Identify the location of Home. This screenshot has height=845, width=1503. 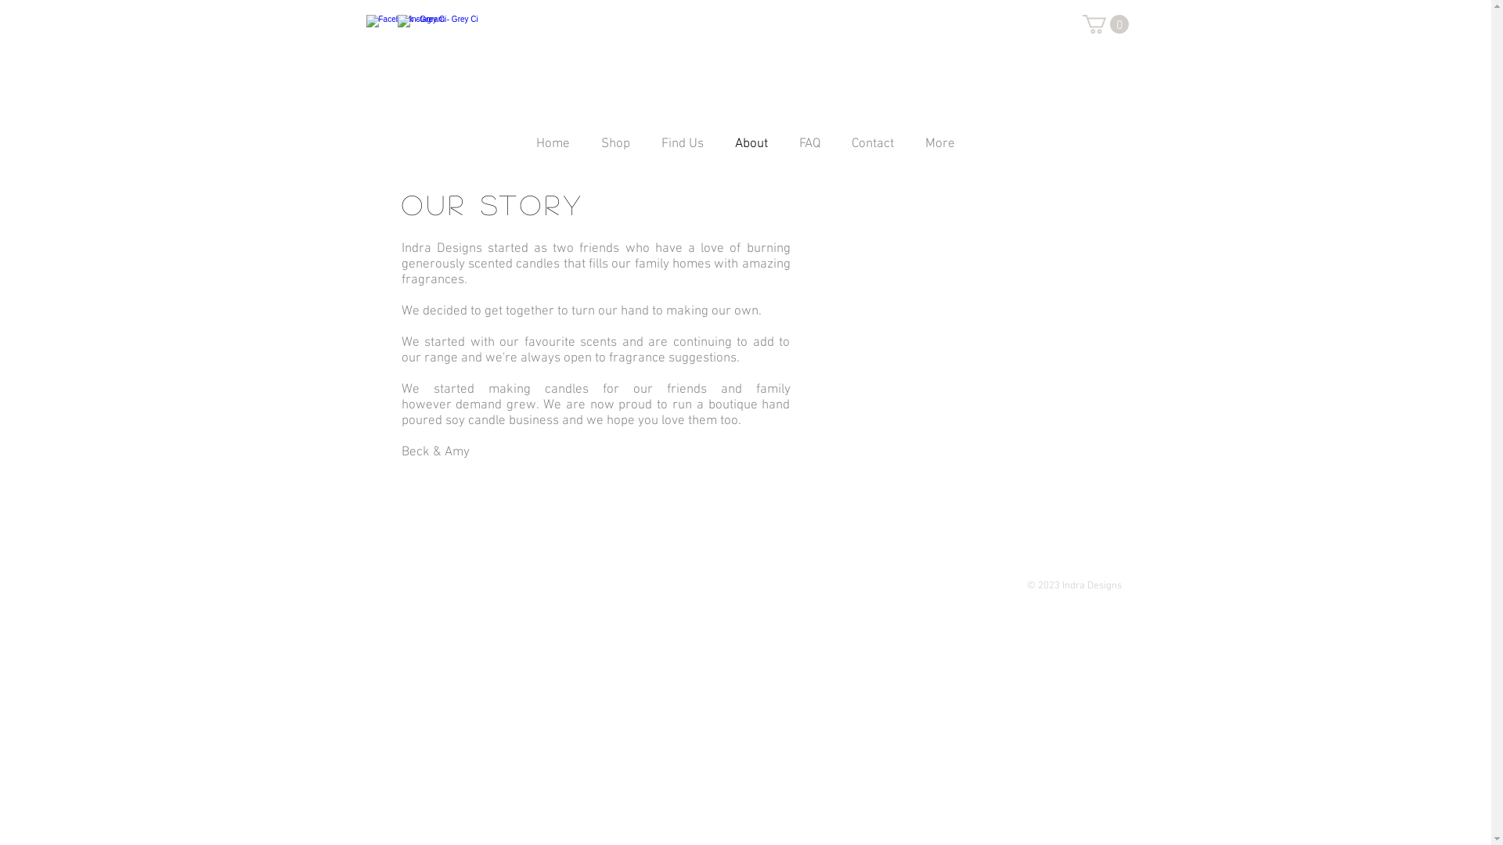
(553, 149).